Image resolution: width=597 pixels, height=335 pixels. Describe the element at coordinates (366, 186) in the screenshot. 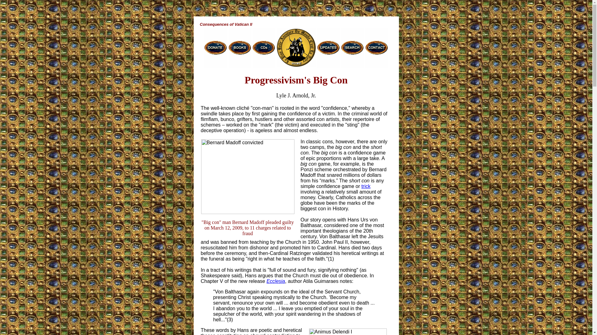

I see `trick` at that location.